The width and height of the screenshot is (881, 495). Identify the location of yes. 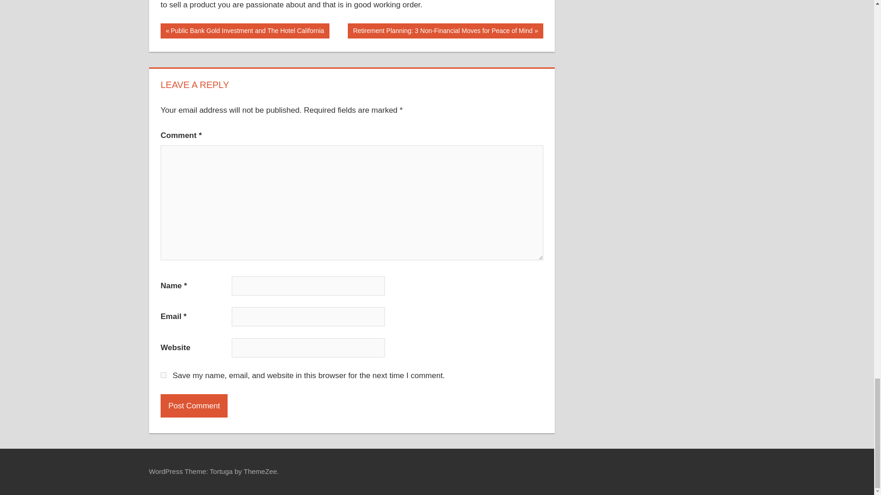
(163, 375).